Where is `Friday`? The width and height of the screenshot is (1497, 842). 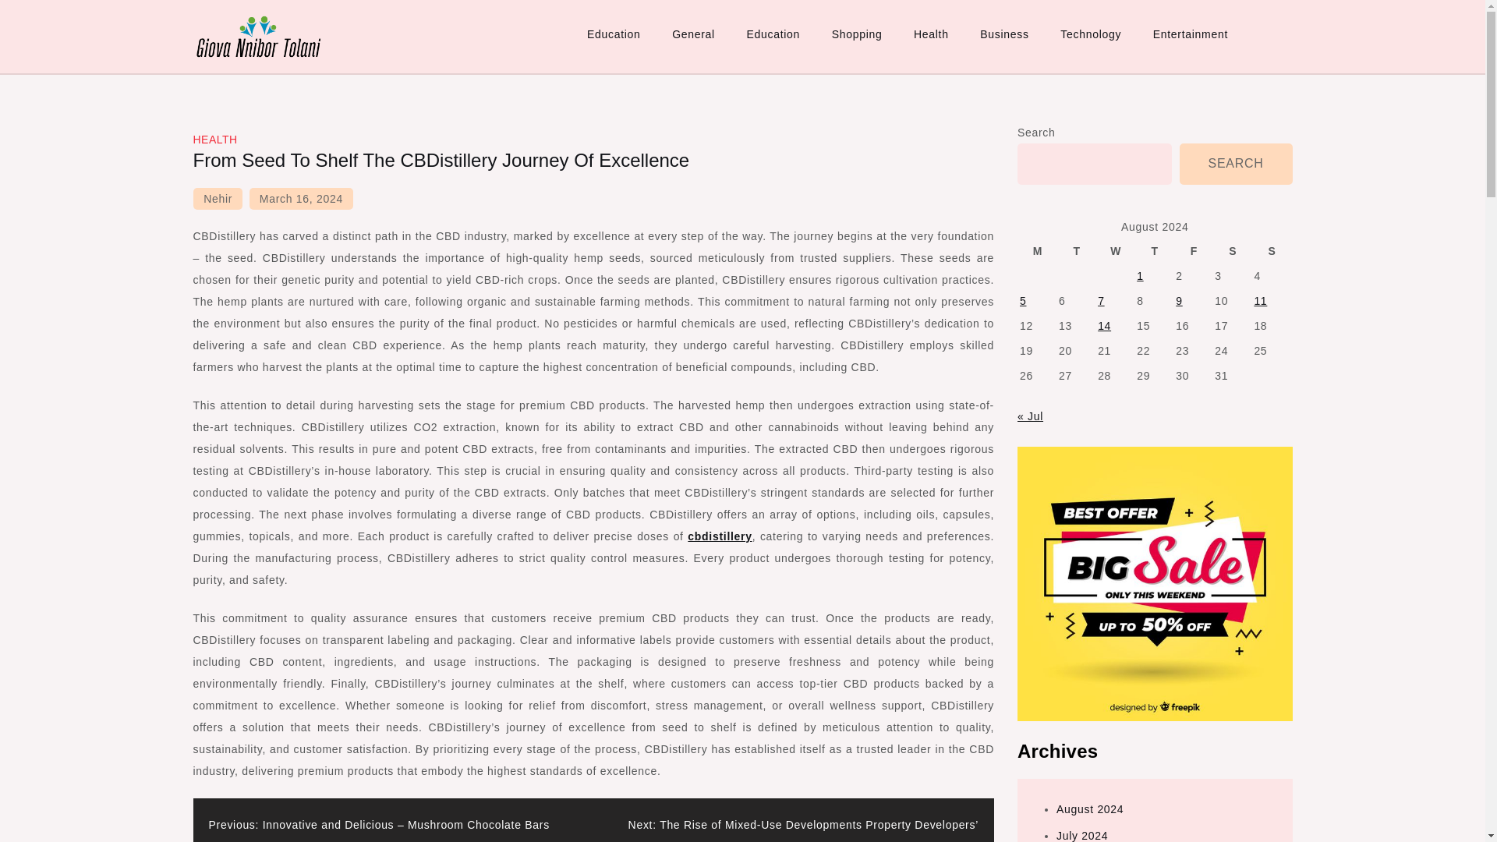 Friday is located at coordinates (1194, 250).